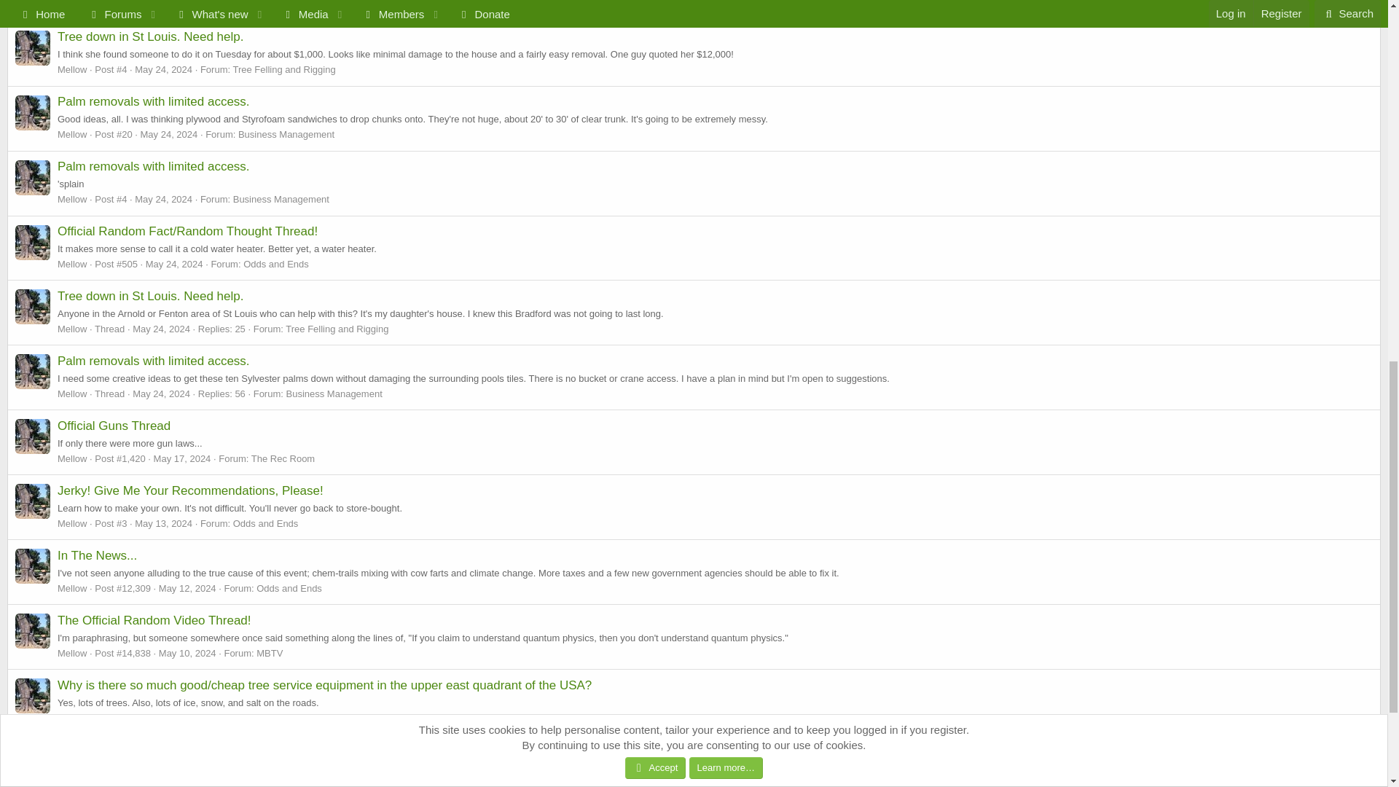 This screenshot has width=1399, height=787. I want to click on May 24, 2024 at 3:51 PM, so click(162, 329).